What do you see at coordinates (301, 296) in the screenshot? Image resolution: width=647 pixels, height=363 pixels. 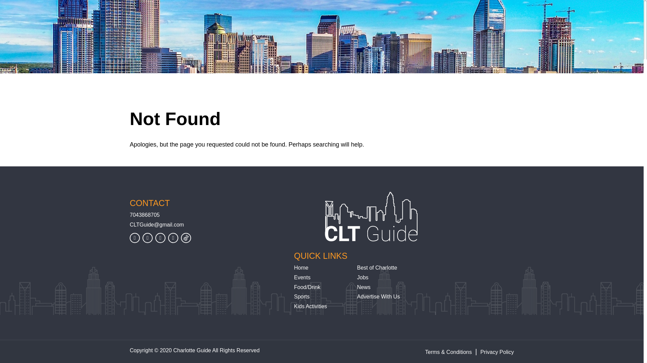 I see `Sports` at bounding box center [301, 296].